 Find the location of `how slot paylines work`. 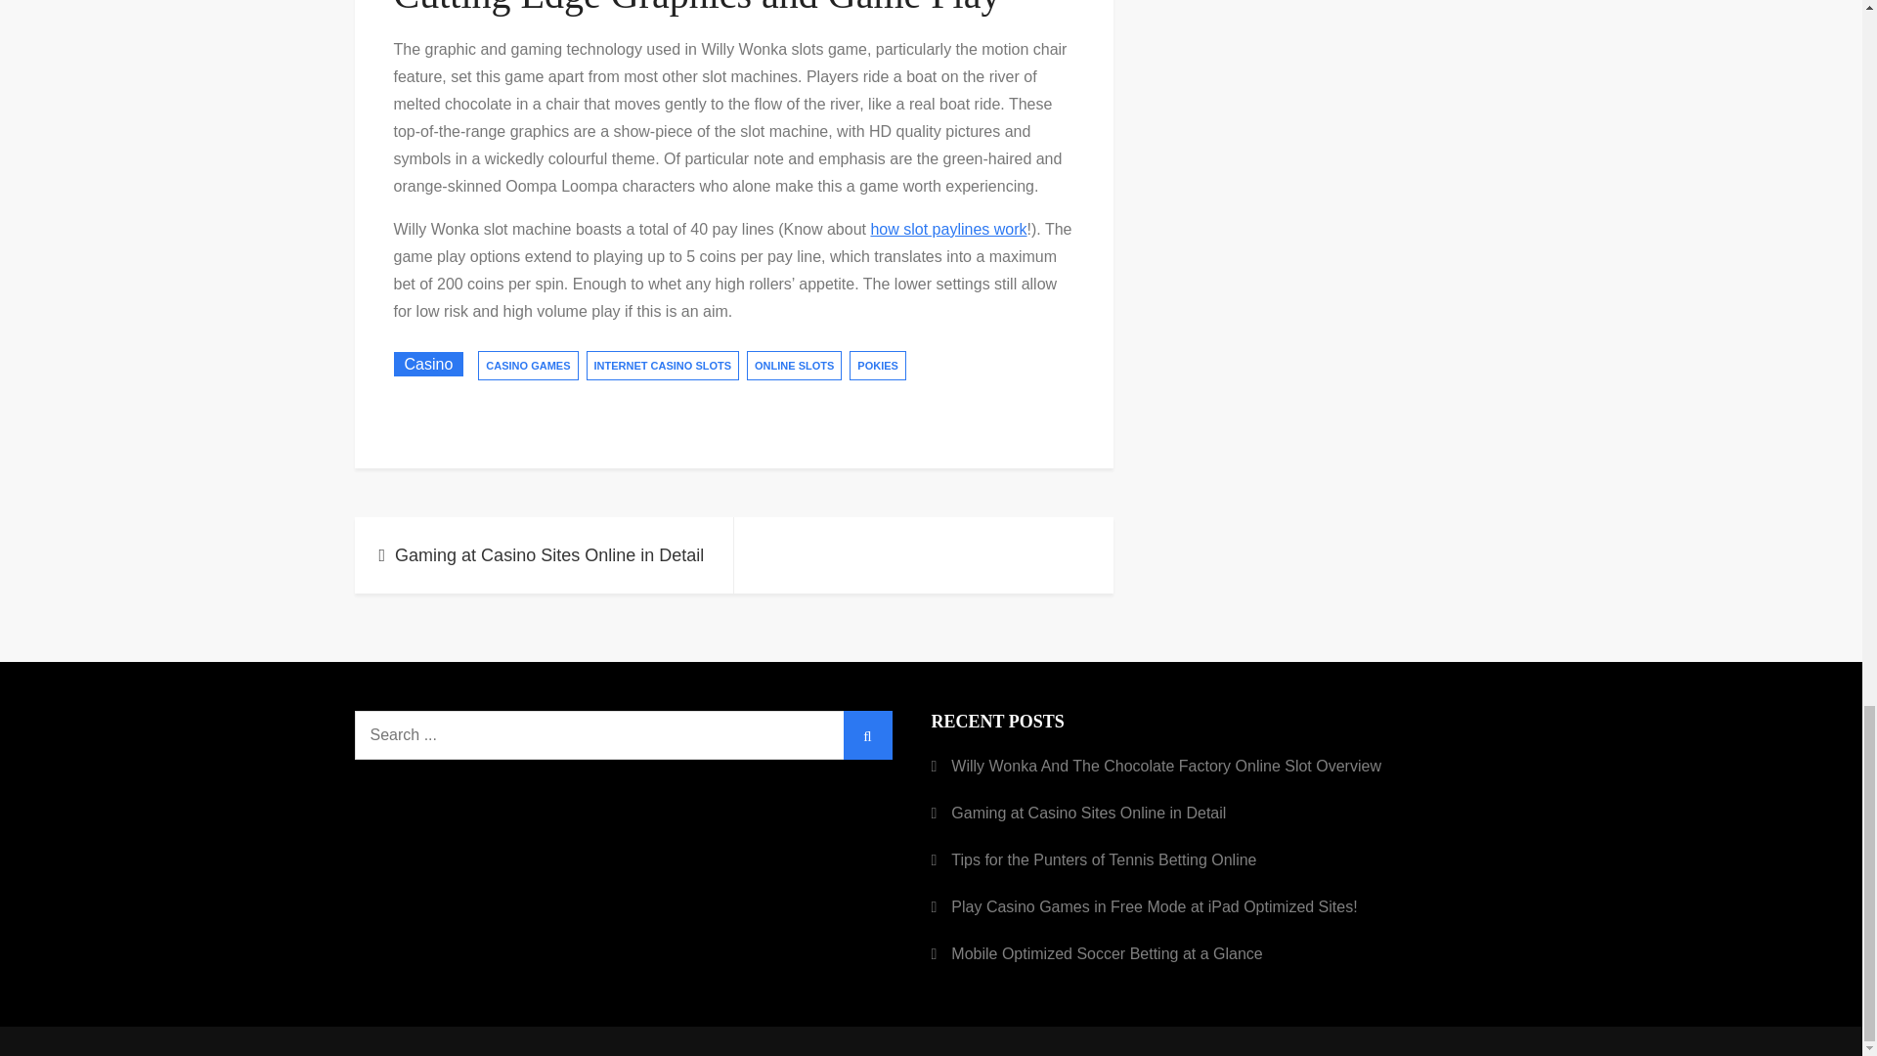

how slot paylines work is located at coordinates (948, 229).